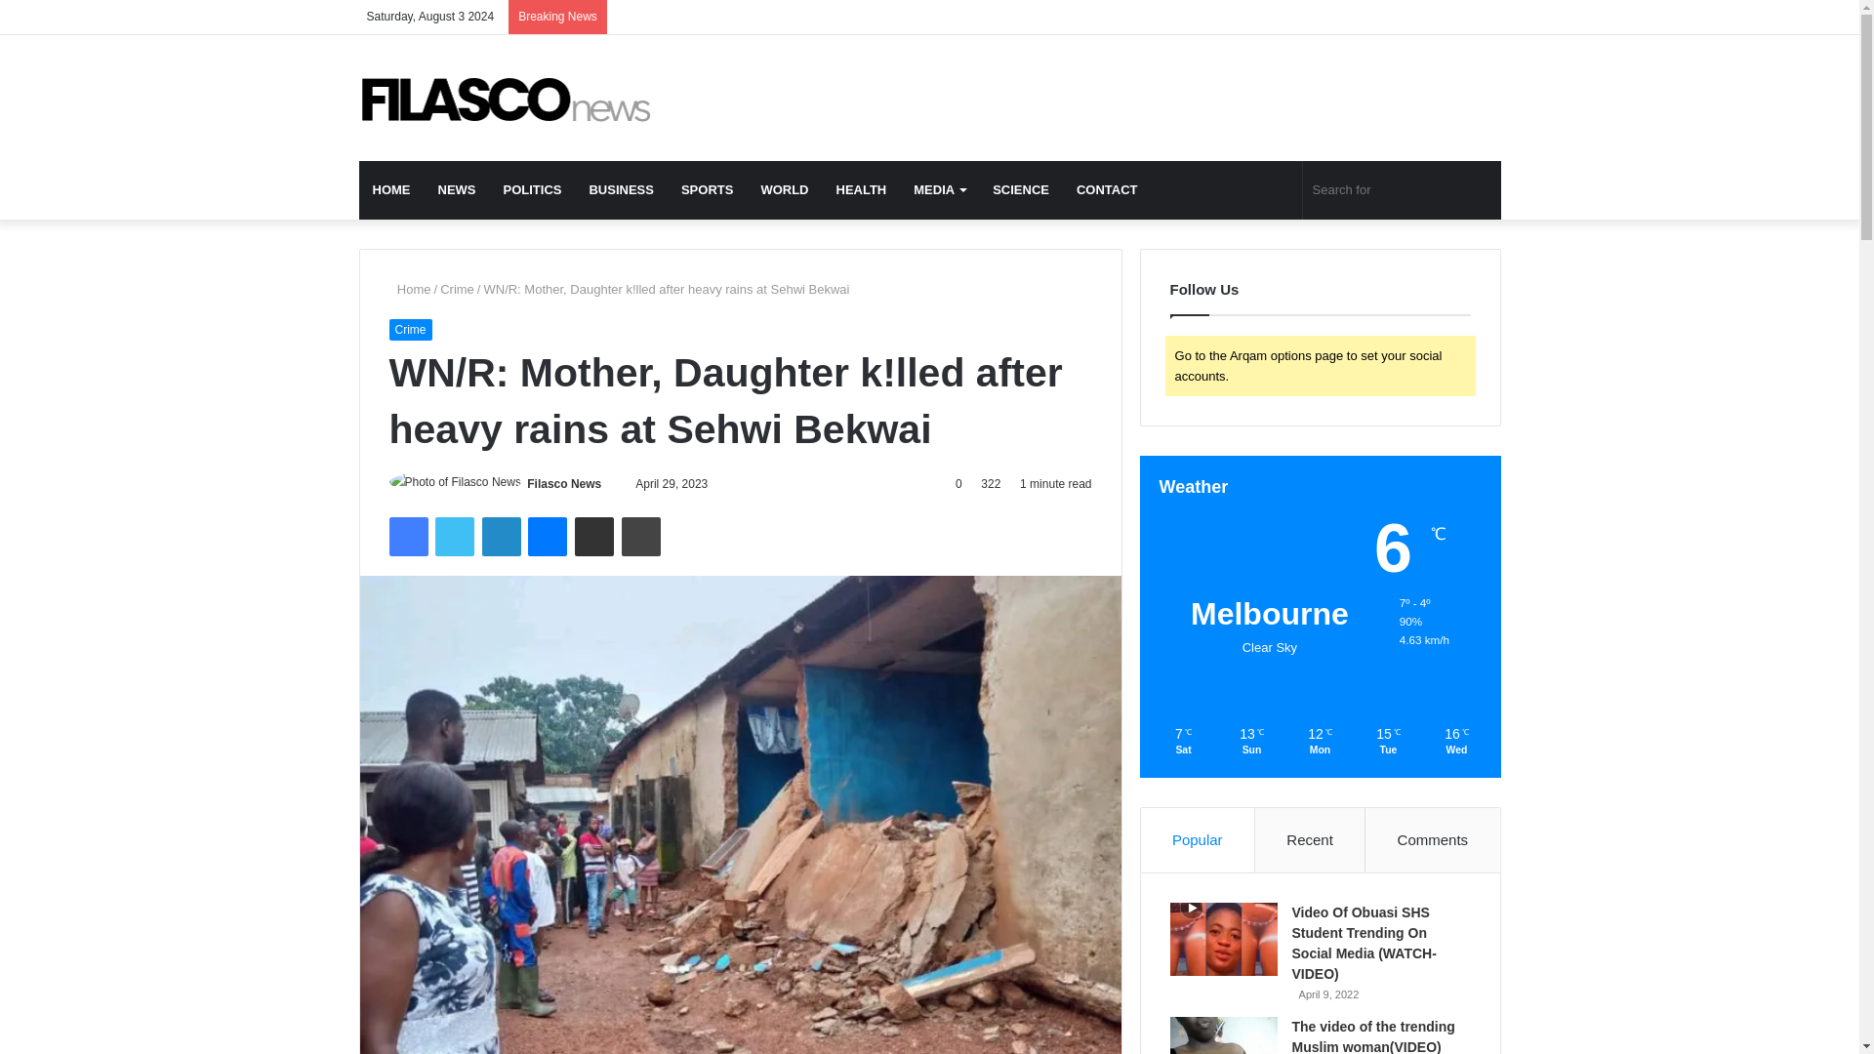 The width and height of the screenshot is (1874, 1054). I want to click on SCIENCE, so click(1020, 189).